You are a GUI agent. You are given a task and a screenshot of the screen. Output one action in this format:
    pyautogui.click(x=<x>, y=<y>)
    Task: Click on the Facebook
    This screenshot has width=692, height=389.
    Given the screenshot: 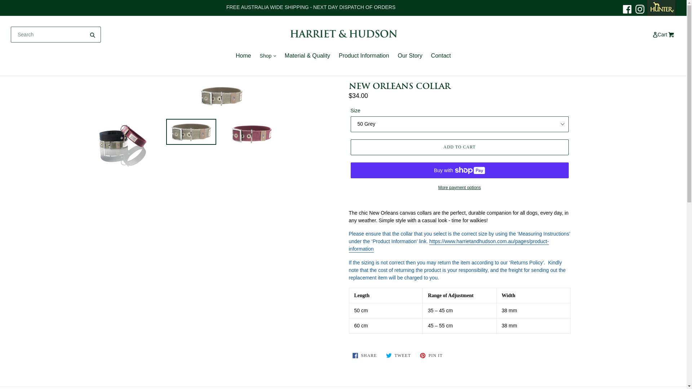 What is the action you would take?
    pyautogui.click(x=627, y=9)
    